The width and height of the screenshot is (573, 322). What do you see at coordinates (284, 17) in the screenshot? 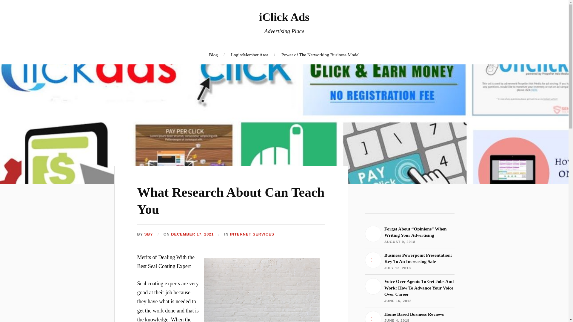
I see `Home Based Business Reviews` at bounding box center [284, 17].